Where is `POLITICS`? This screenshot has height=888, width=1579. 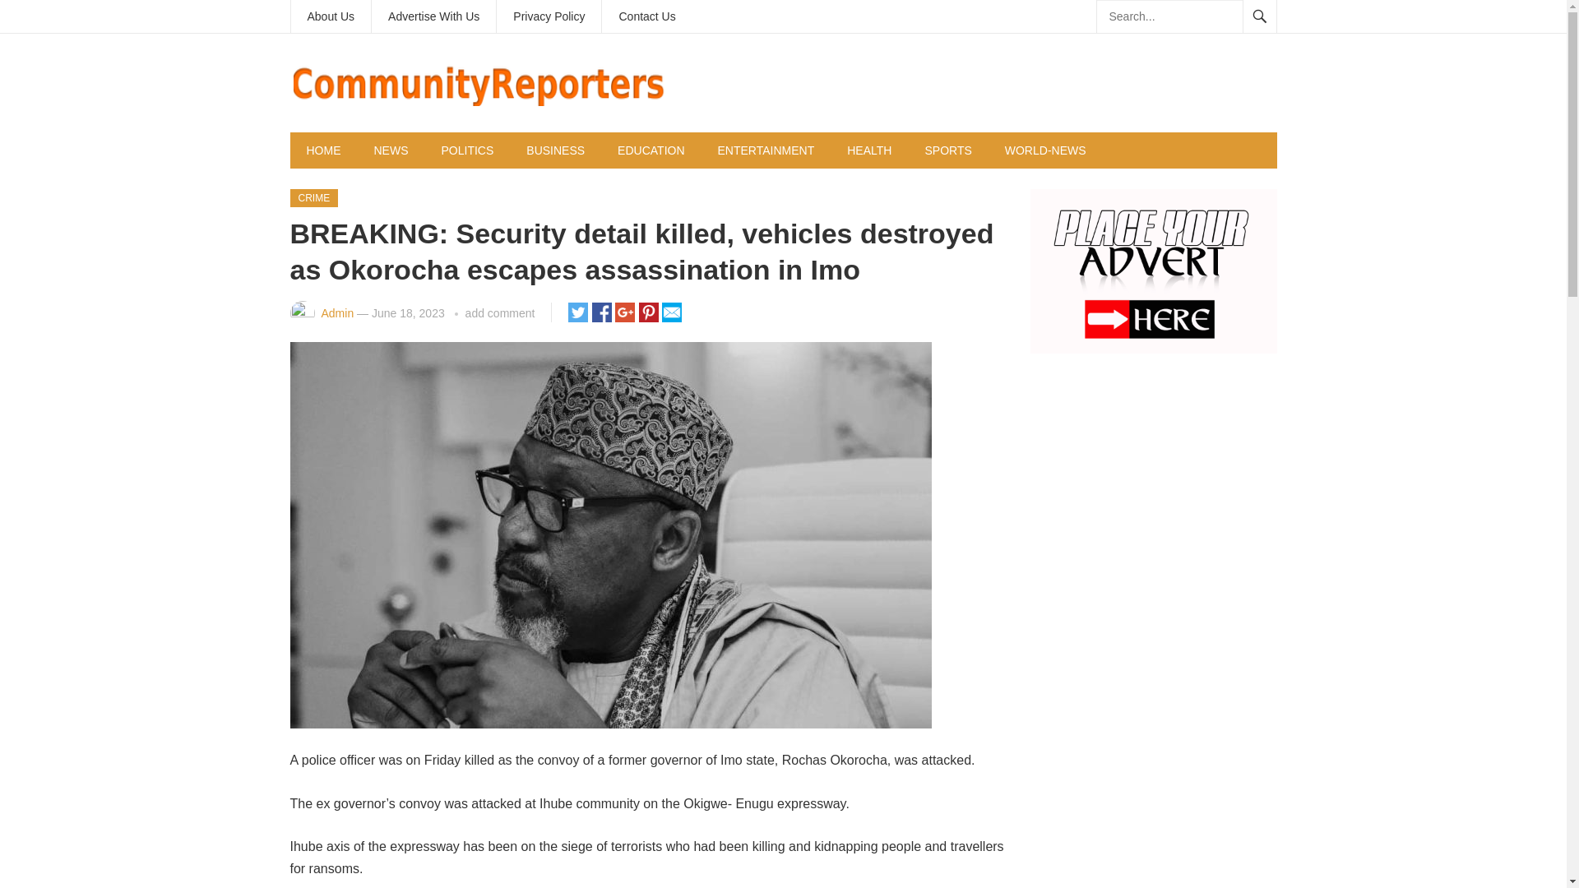
POLITICS is located at coordinates (467, 150).